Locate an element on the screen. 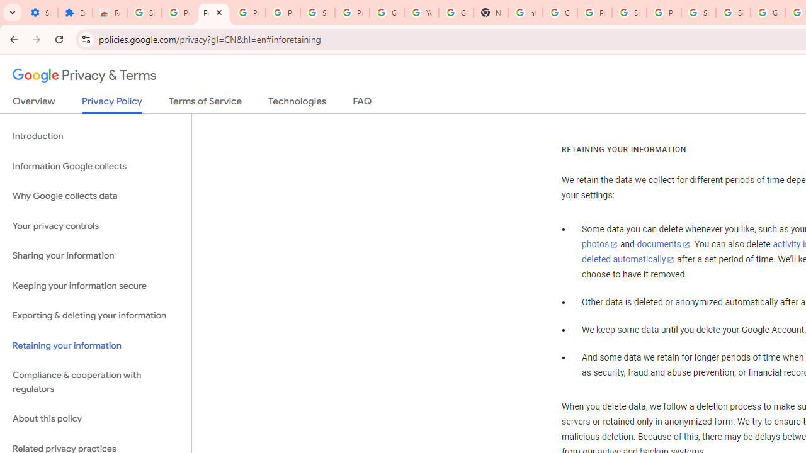 Image resolution: width=806 pixels, height=453 pixels. Settings - On startup is located at coordinates (40, 13).